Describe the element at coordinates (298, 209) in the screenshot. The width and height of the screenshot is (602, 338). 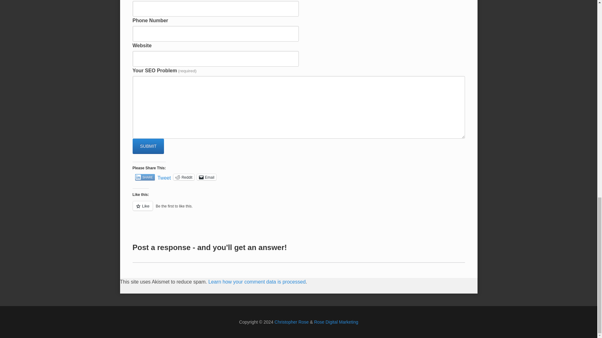
I see `Like or Reblog` at that location.